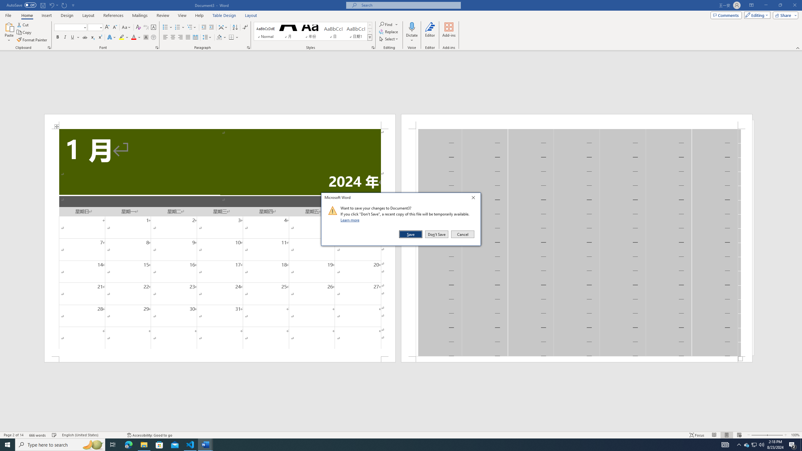  What do you see at coordinates (159, 445) in the screenshot?
I see `Microsoft Store` at bounding box center [159, 445].